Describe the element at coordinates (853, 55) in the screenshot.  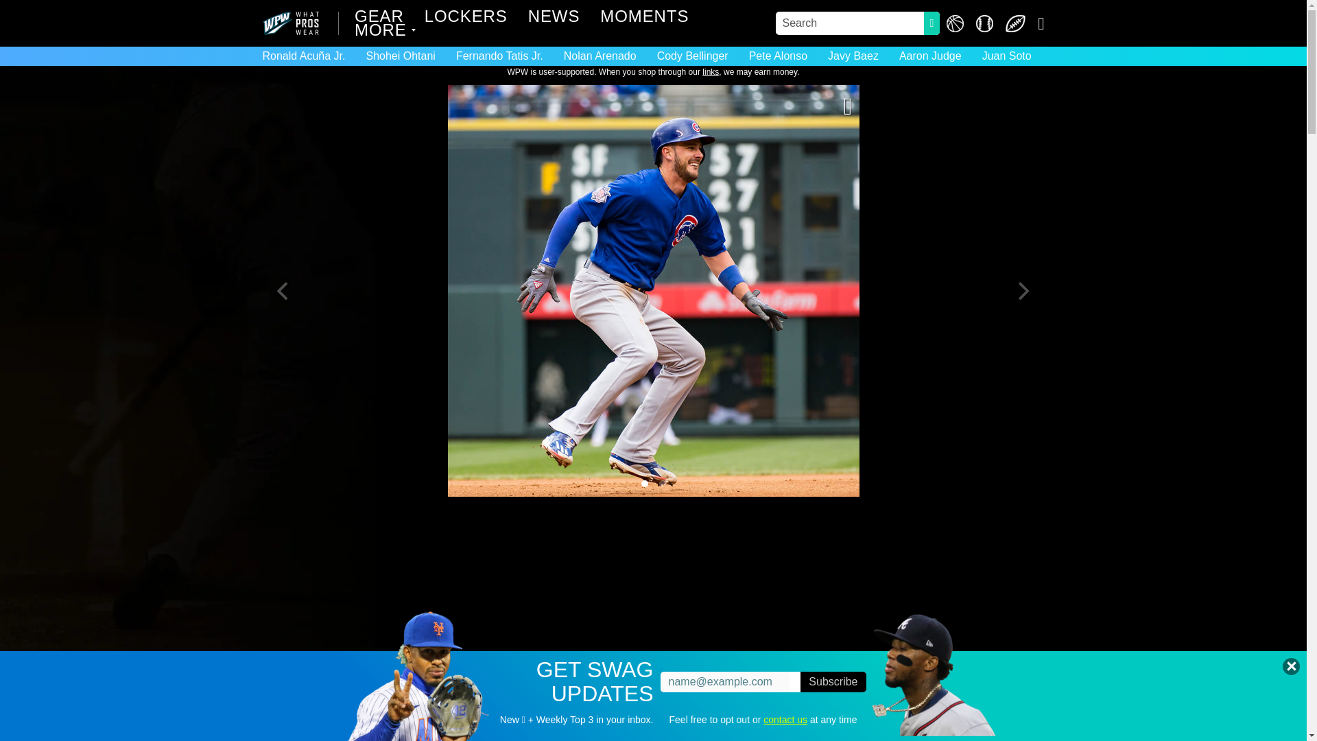
I see `Javy Baez` at that location.